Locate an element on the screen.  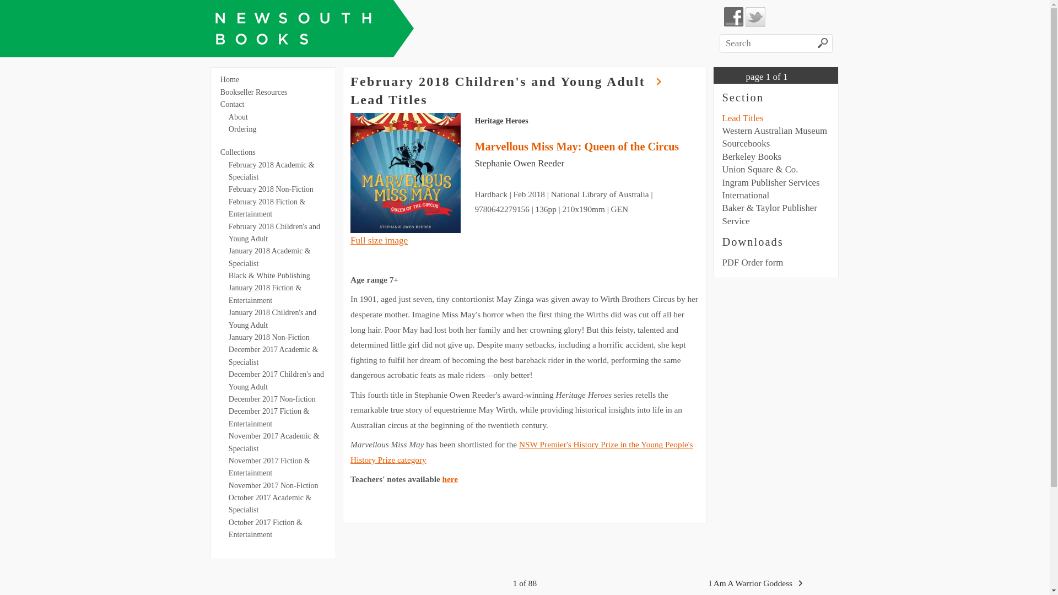
Facebook is located at coordinates (734, 17).